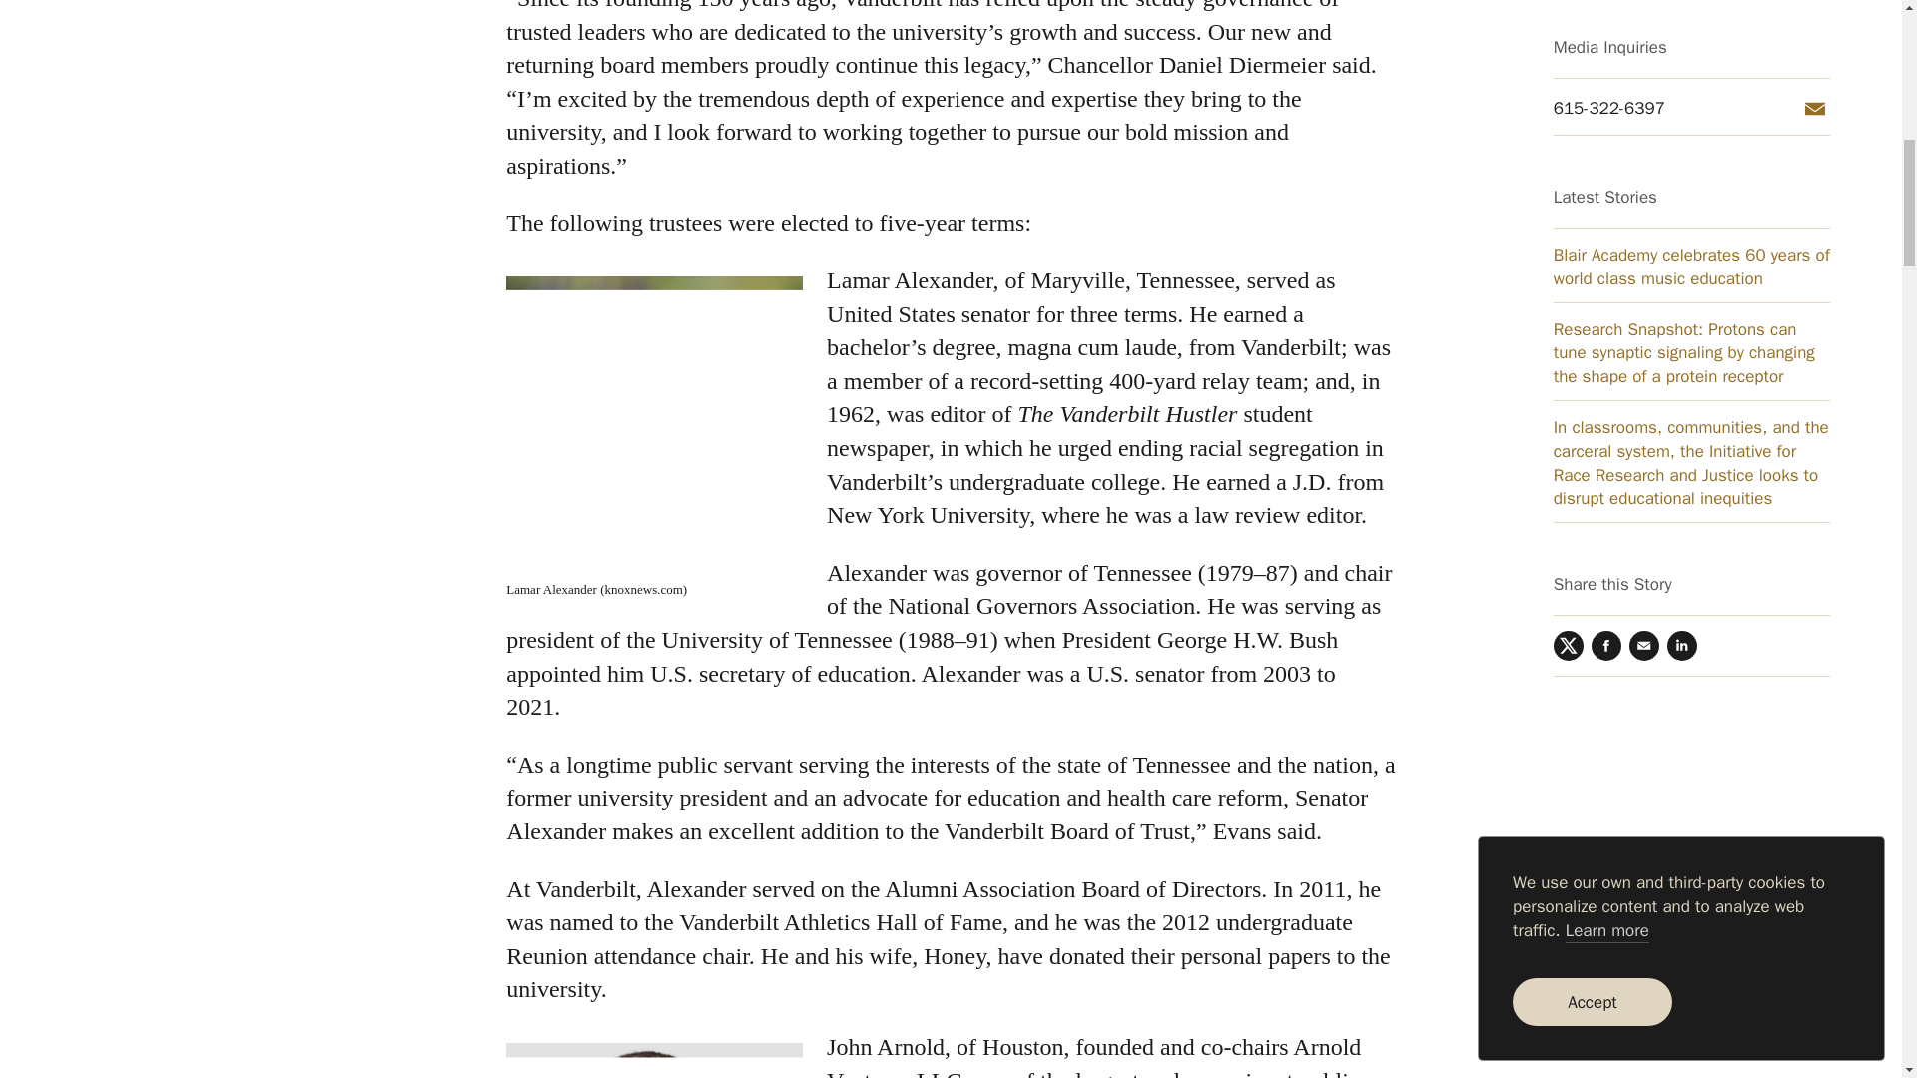  Describe the element at coordinates (1605, 31) in the screenshot. I see `Facebook` at that location.